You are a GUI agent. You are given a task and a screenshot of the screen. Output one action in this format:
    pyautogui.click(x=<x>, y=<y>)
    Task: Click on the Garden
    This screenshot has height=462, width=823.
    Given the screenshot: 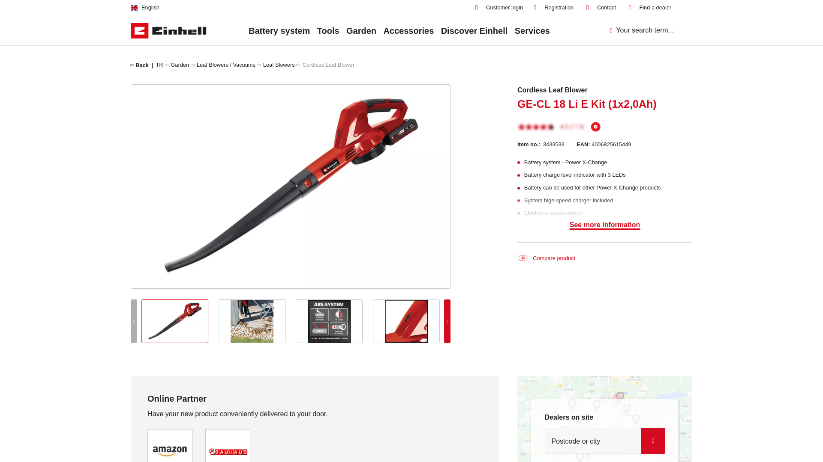 What is the action you would take?
    pyautogui.click(x=180, y=64)
    